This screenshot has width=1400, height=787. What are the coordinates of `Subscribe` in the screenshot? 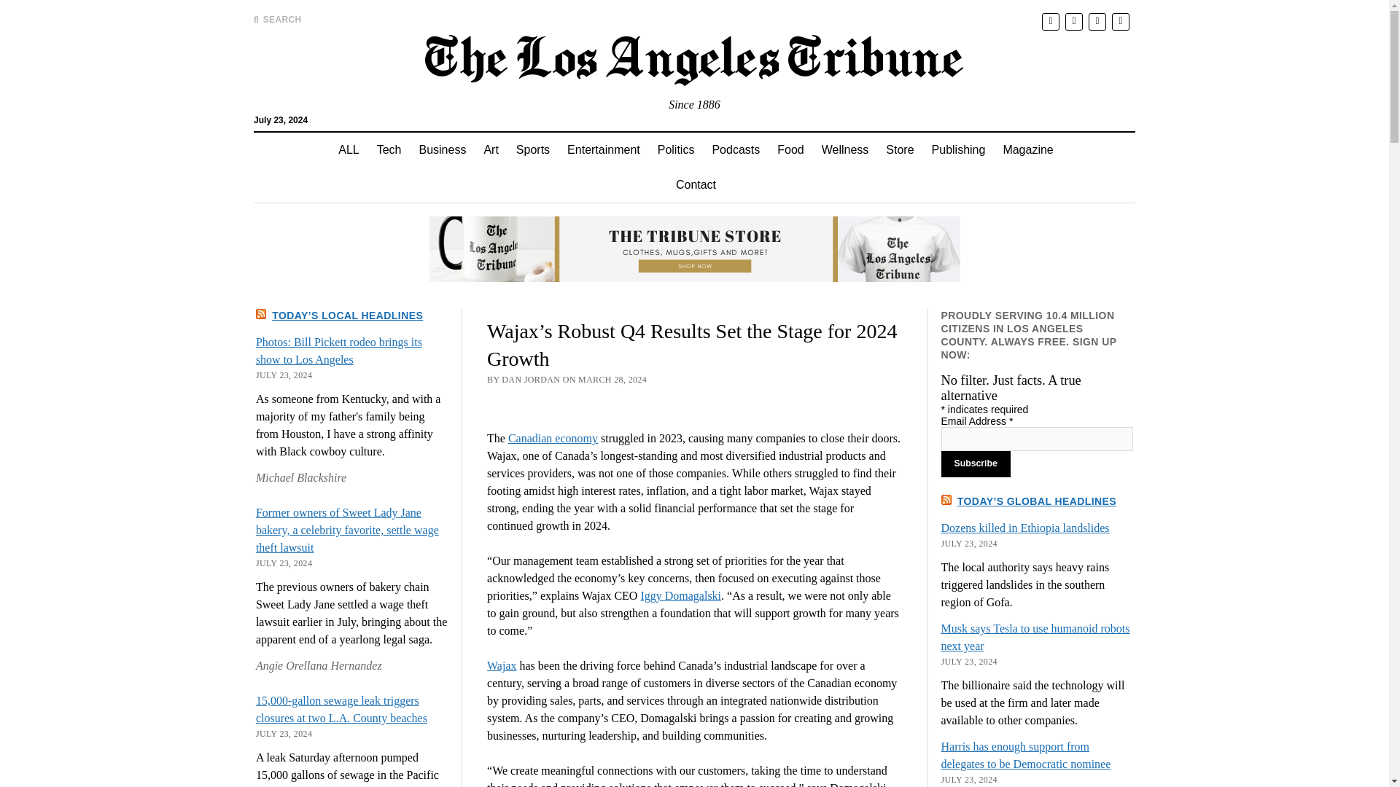 It's located at (976, 463).